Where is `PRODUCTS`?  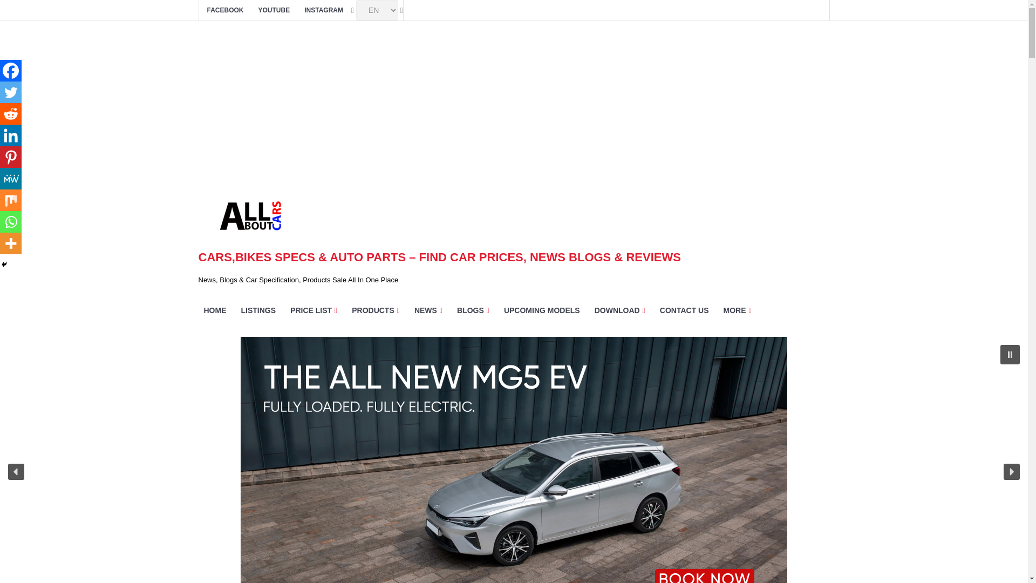 PRODUCTS is located at coordinates (376, 310).